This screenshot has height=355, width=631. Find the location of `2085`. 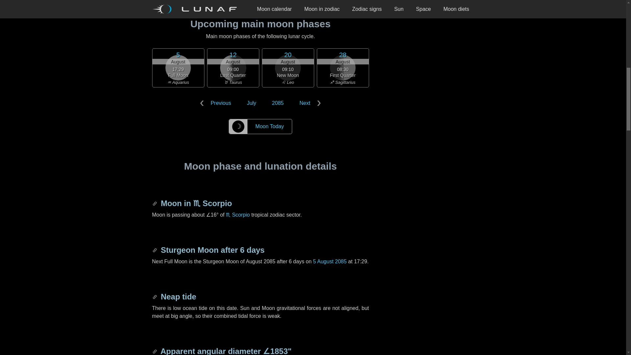

2085 is located at coordinates (278, 103).